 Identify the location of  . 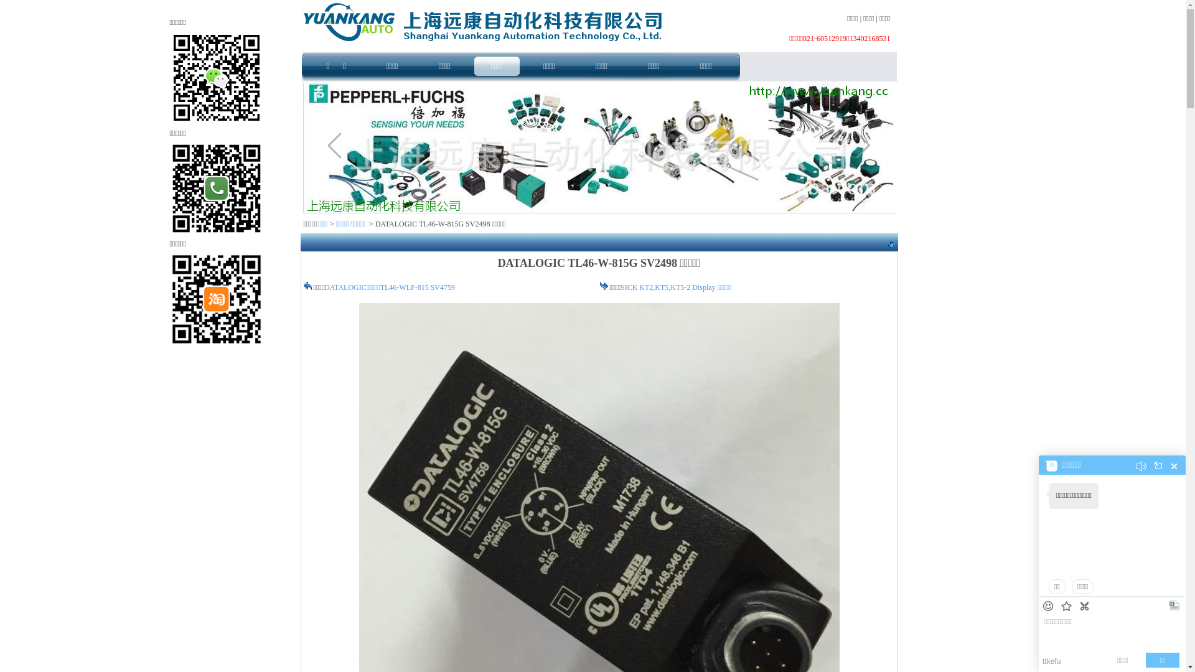
(1068, 607).